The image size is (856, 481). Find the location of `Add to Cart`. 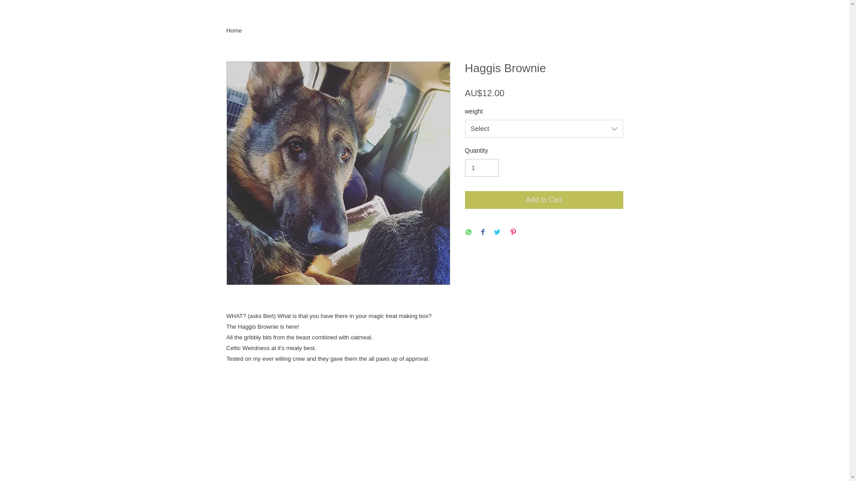

Add to Cart is located at coordinates (544, 200).